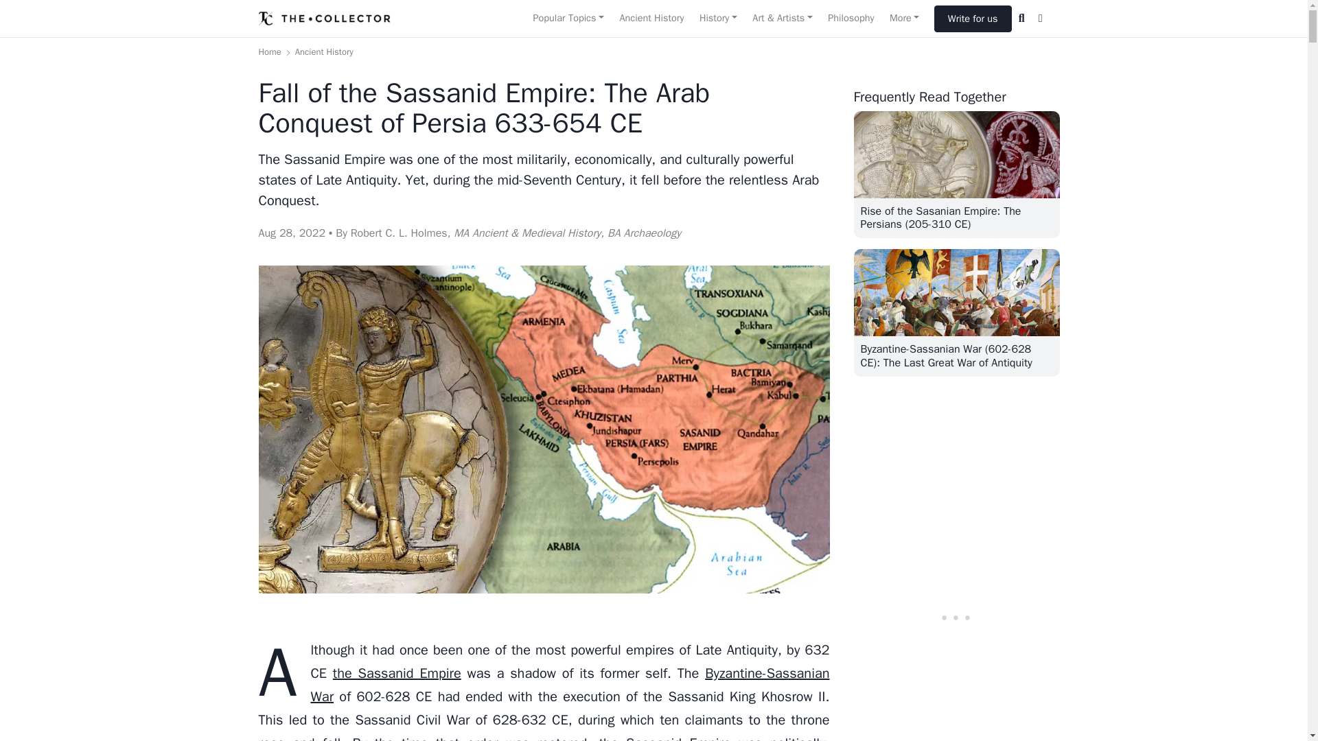  What do you see at coordinates (568, 19) in the screenshot?
I see `Popular Topics` at bounding box center [568, 19].